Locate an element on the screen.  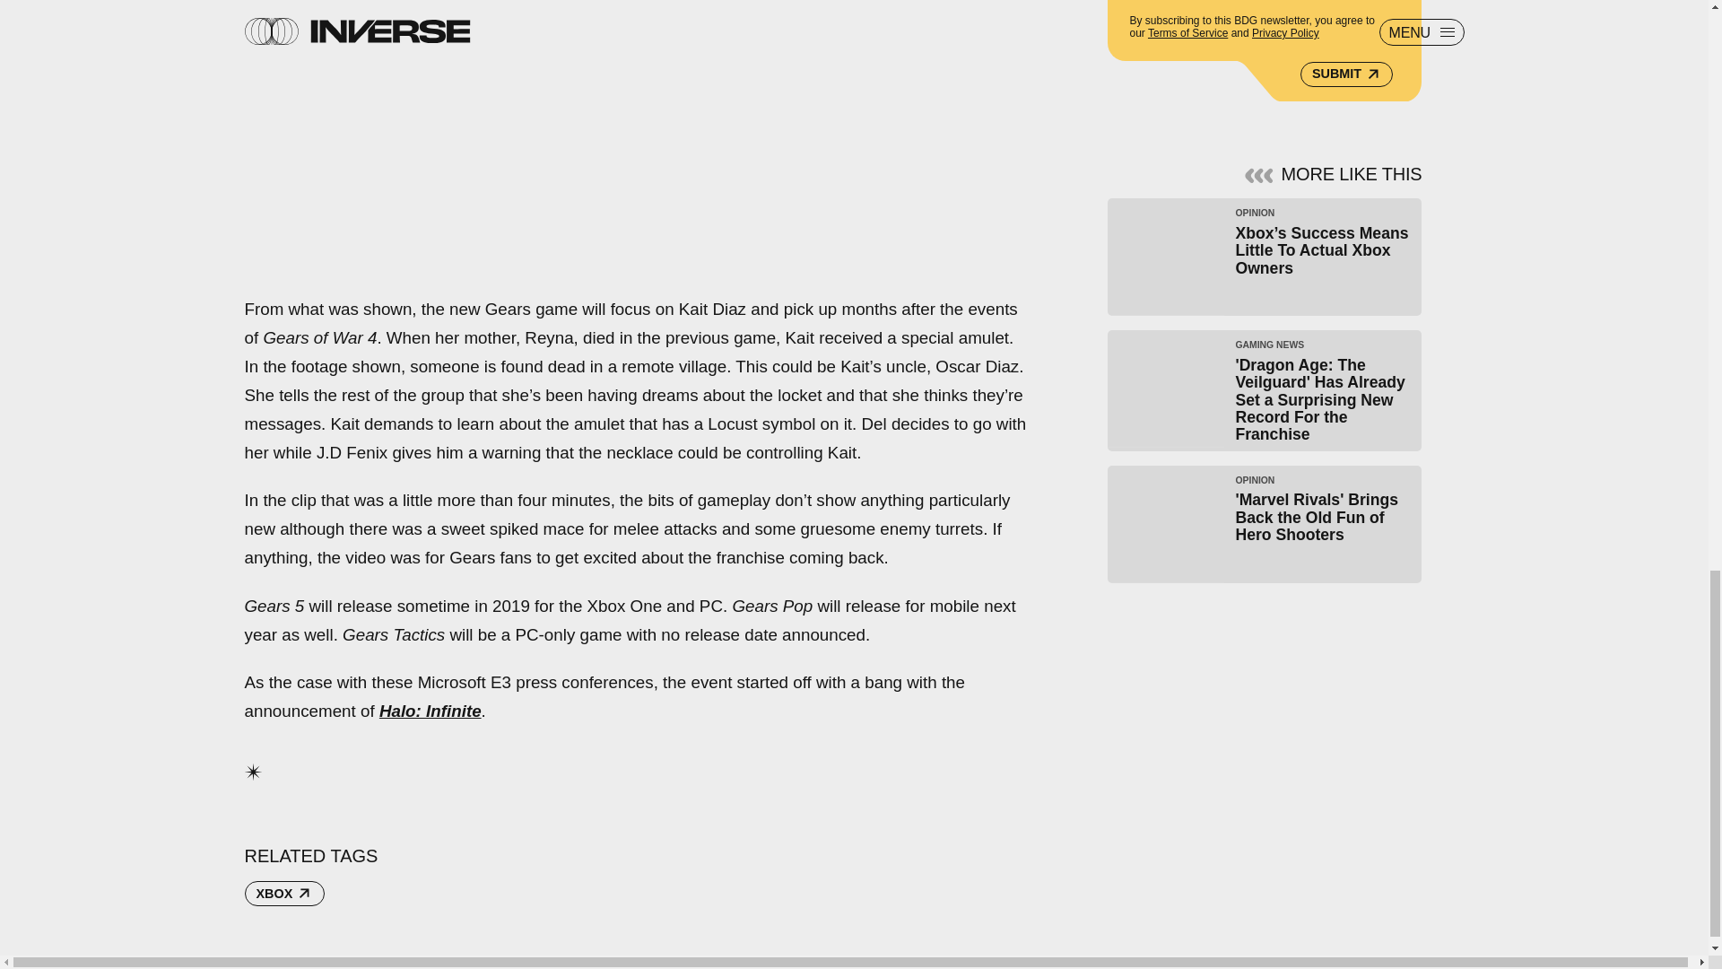
XBOX is located at coordinates (283, 893).